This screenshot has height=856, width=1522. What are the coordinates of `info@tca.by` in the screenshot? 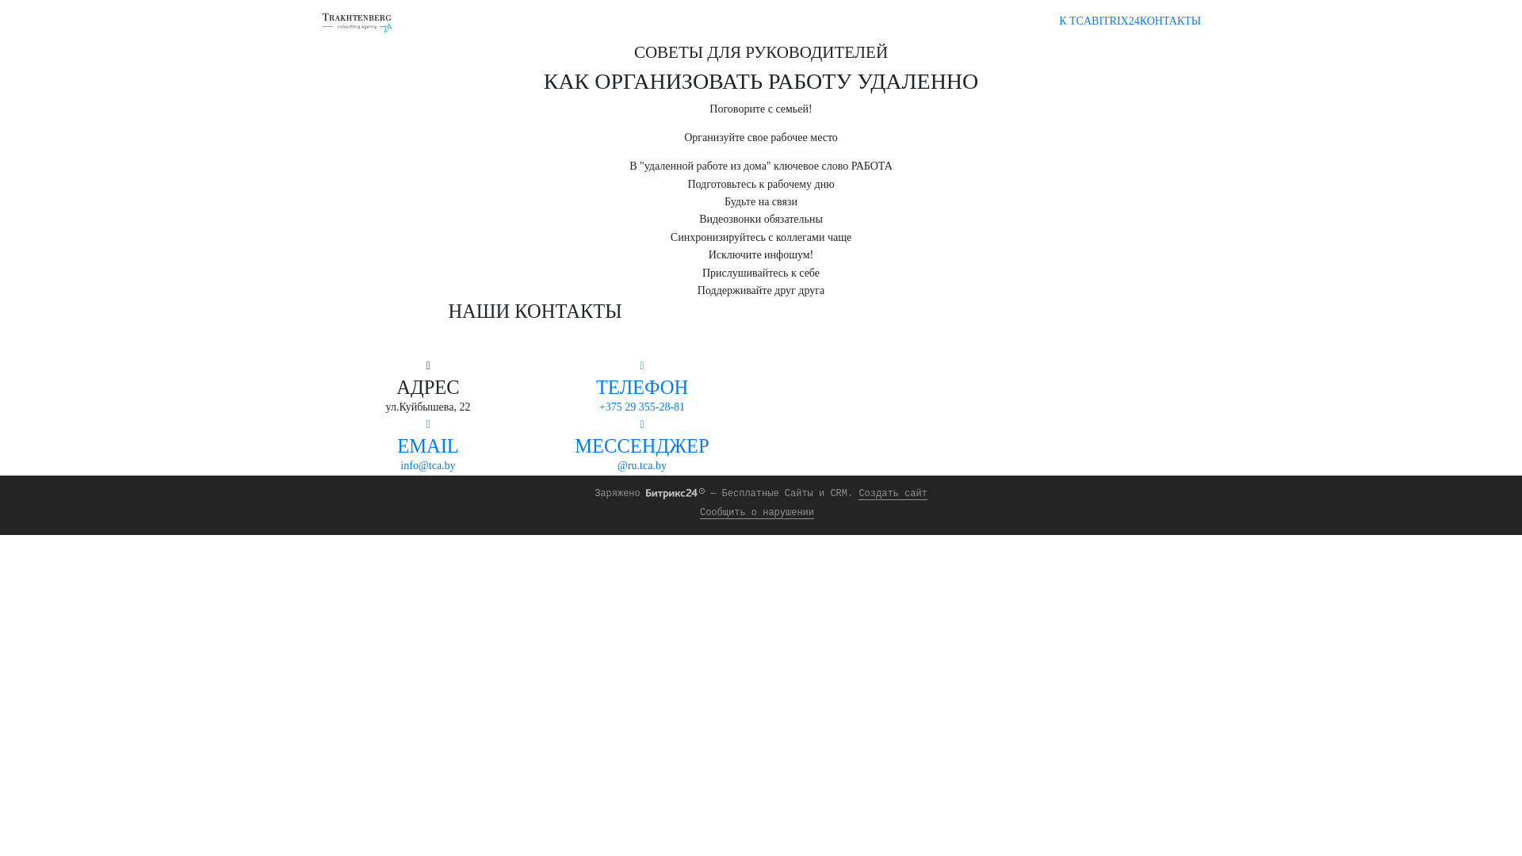 It's located at (427, 466).